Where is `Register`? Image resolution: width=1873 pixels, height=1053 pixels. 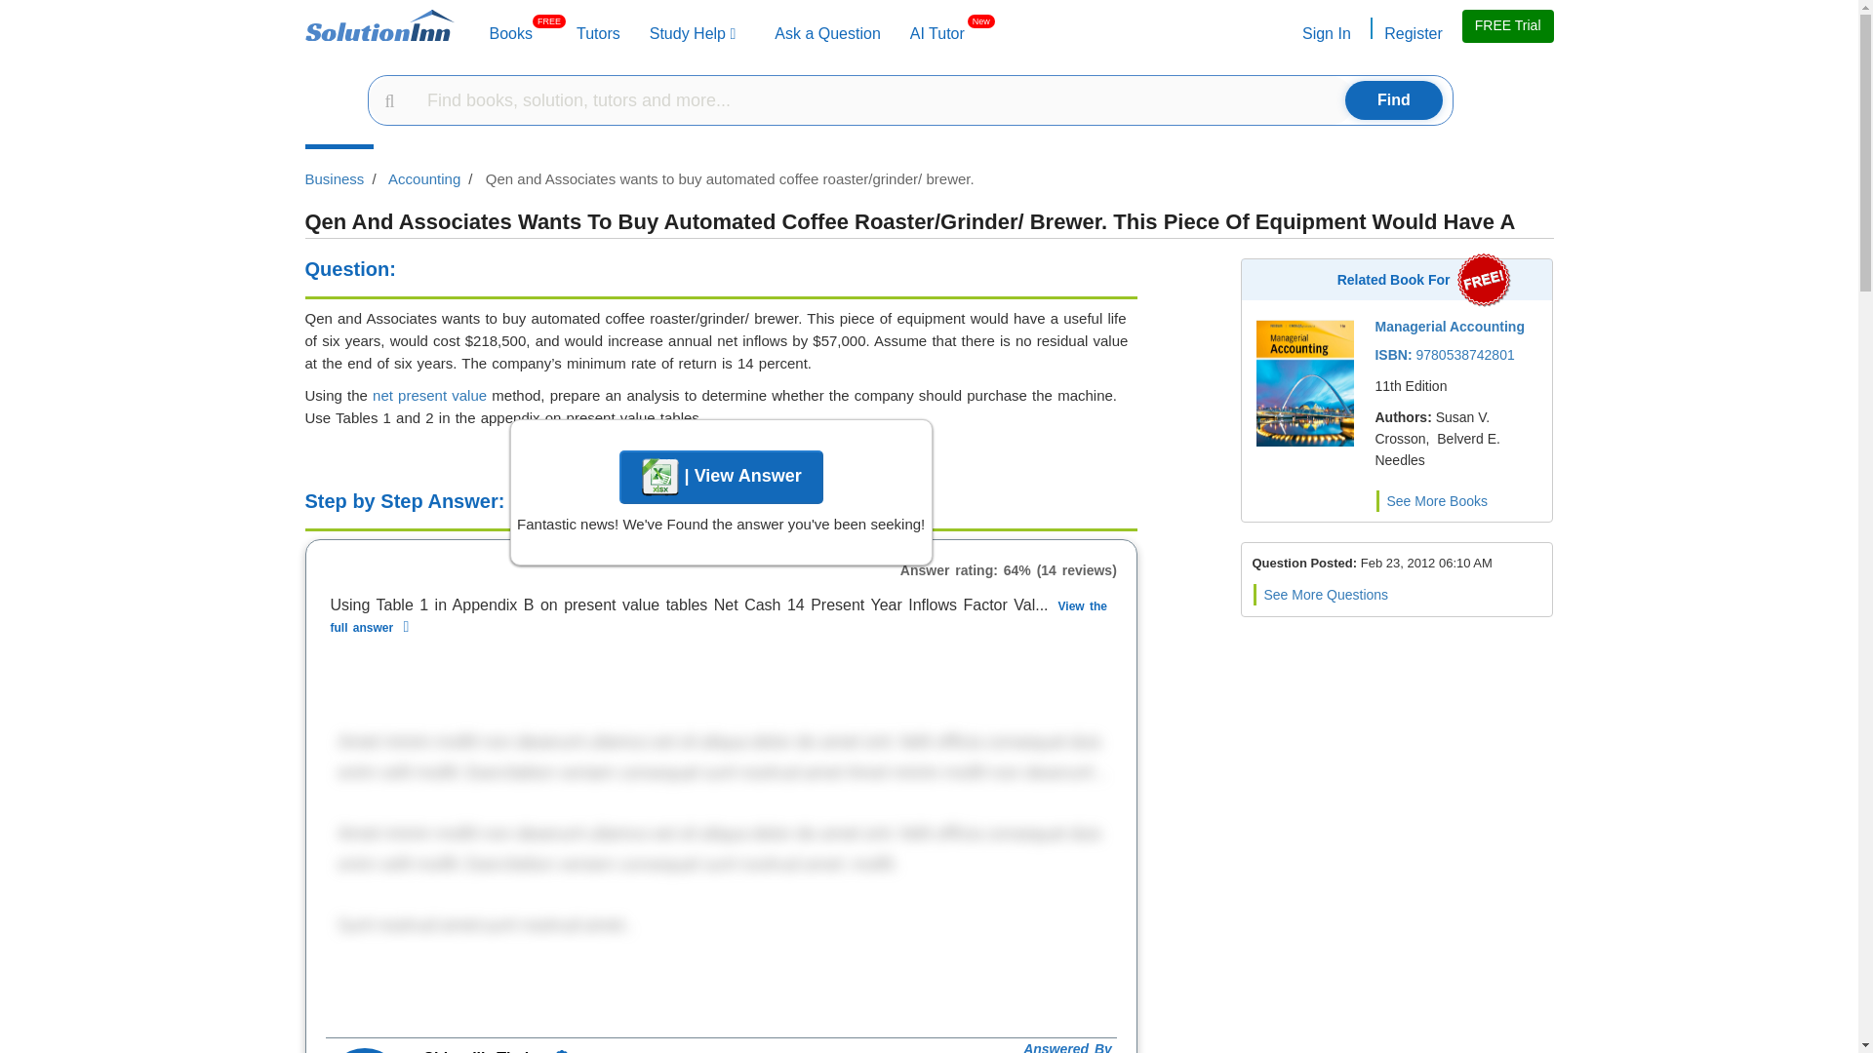
Register is located at coordinates (598, 33).